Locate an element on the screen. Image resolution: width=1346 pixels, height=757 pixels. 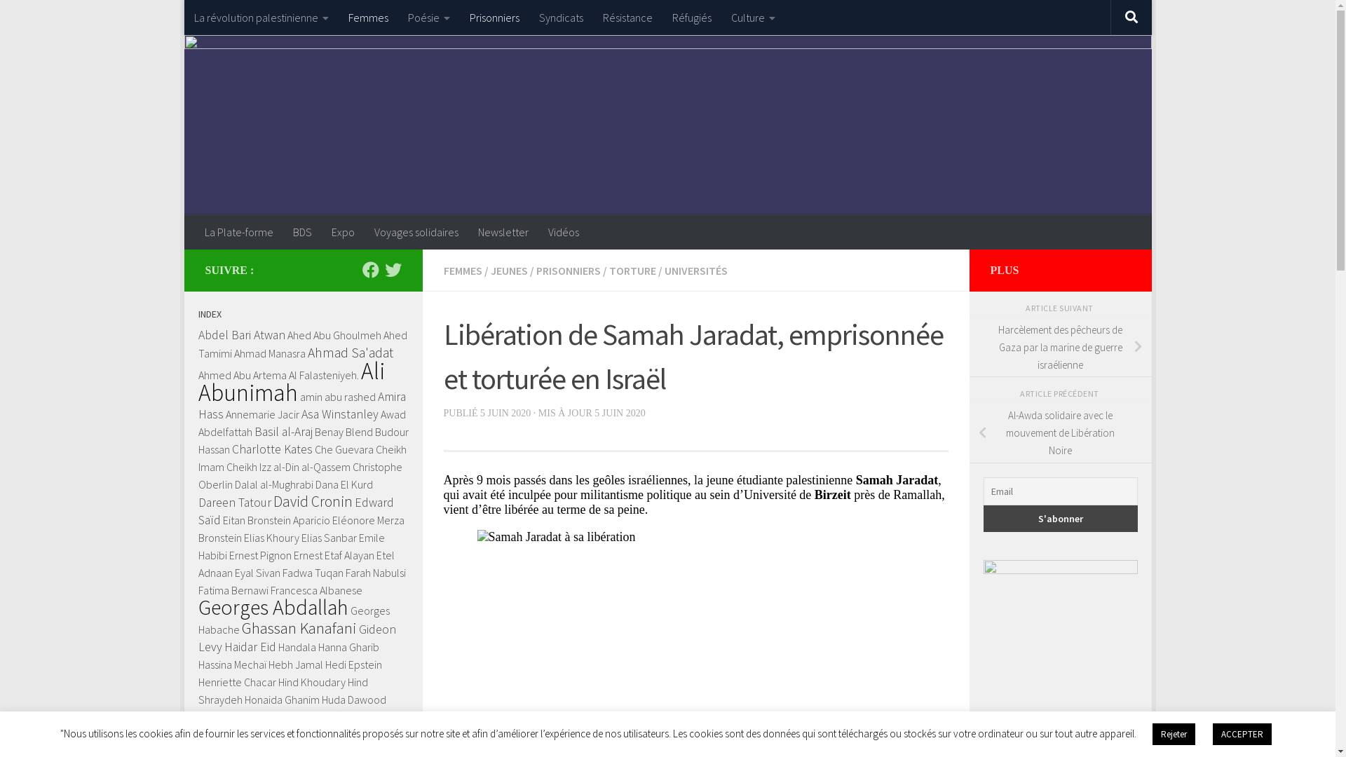
Benay Blend is located at coordinates (344, 432).